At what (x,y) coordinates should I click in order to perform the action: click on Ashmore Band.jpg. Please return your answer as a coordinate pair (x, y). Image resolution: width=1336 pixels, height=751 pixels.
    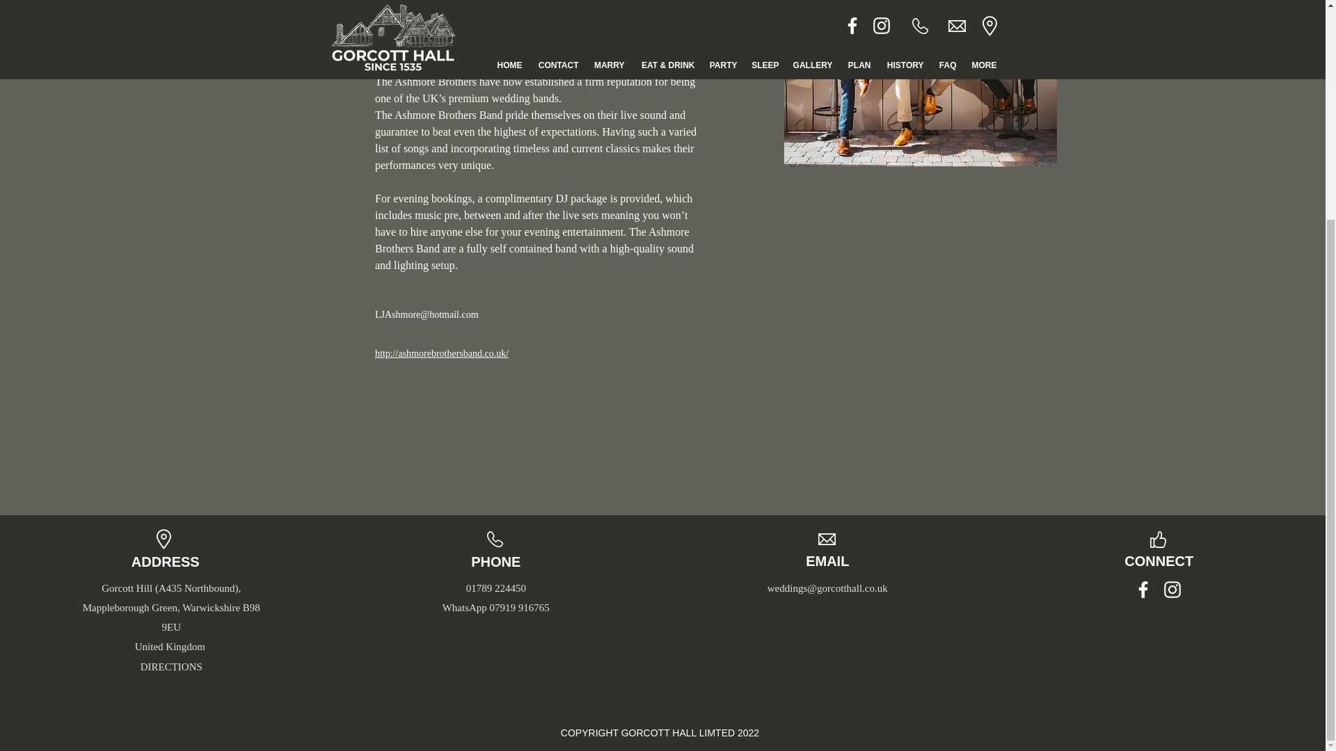
    Looking at the image, I should click on (920, 83).